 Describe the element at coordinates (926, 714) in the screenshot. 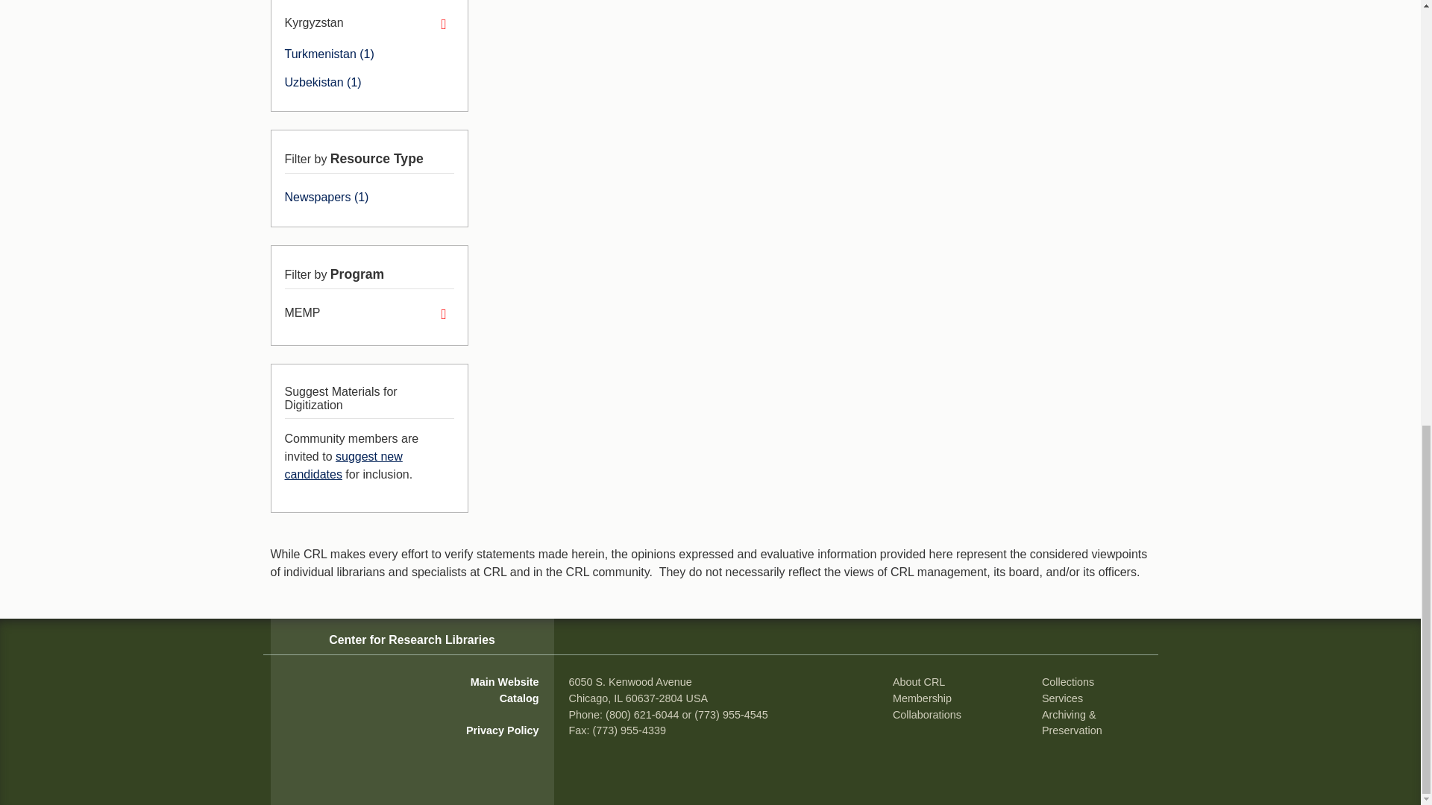

I see `Collaborations` at that location.